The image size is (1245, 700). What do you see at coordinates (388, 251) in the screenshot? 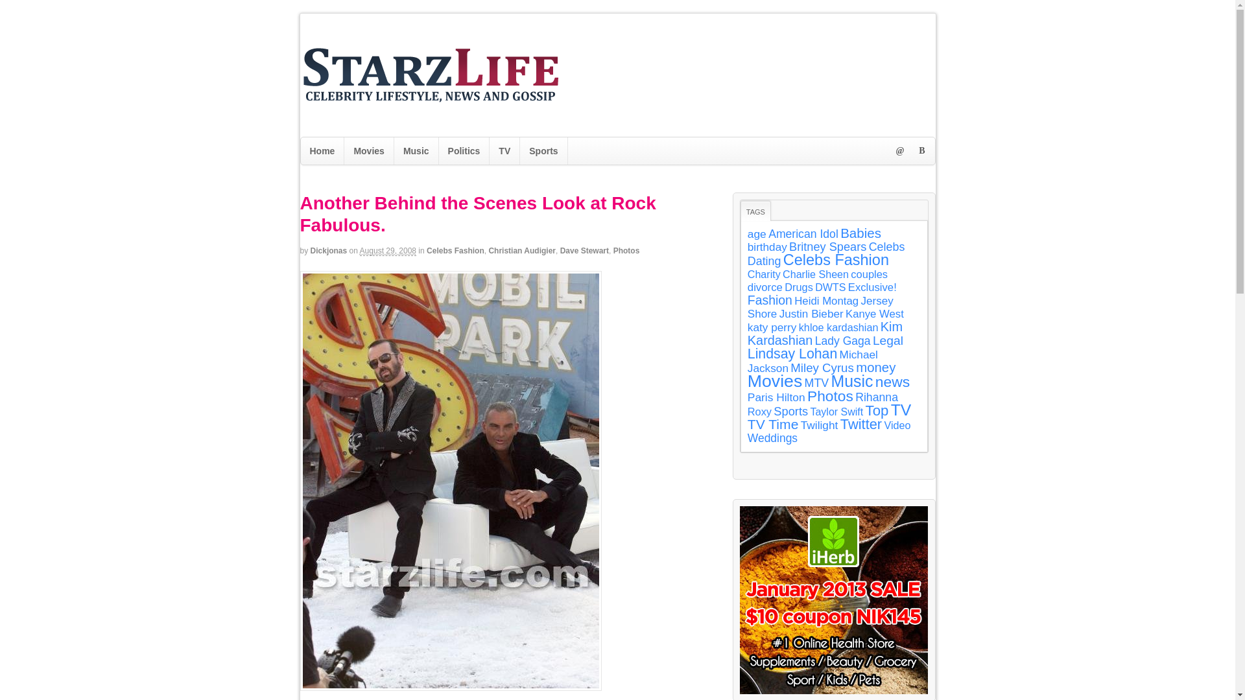
I see `2008-08-29T15:34:18-0700` at bounding box center [388, 251].